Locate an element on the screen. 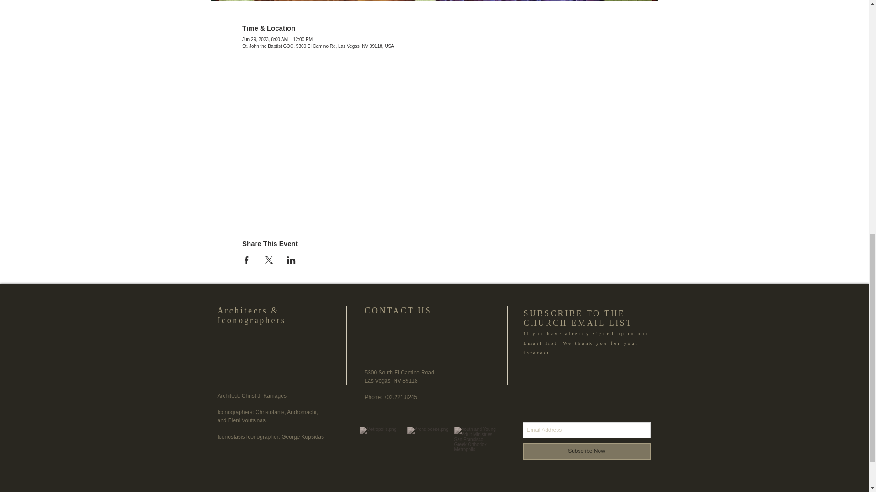 The image size is (876, 492). Subscribe Now is located at coordinates (587, 451).